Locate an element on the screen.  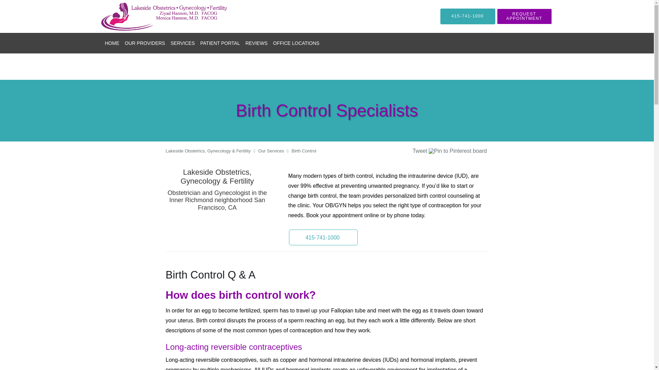
415-741-1000 is located at coordinates (467, 16).